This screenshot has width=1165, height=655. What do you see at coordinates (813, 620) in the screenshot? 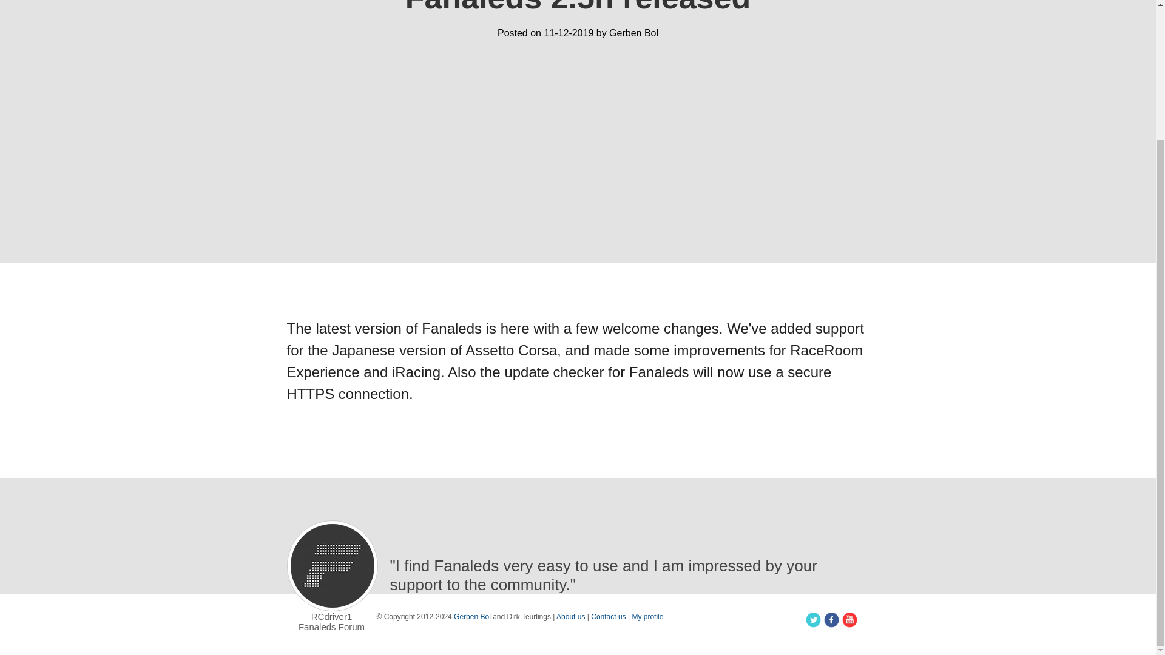
I see `Twitter page` at bounding box center [813, 620].